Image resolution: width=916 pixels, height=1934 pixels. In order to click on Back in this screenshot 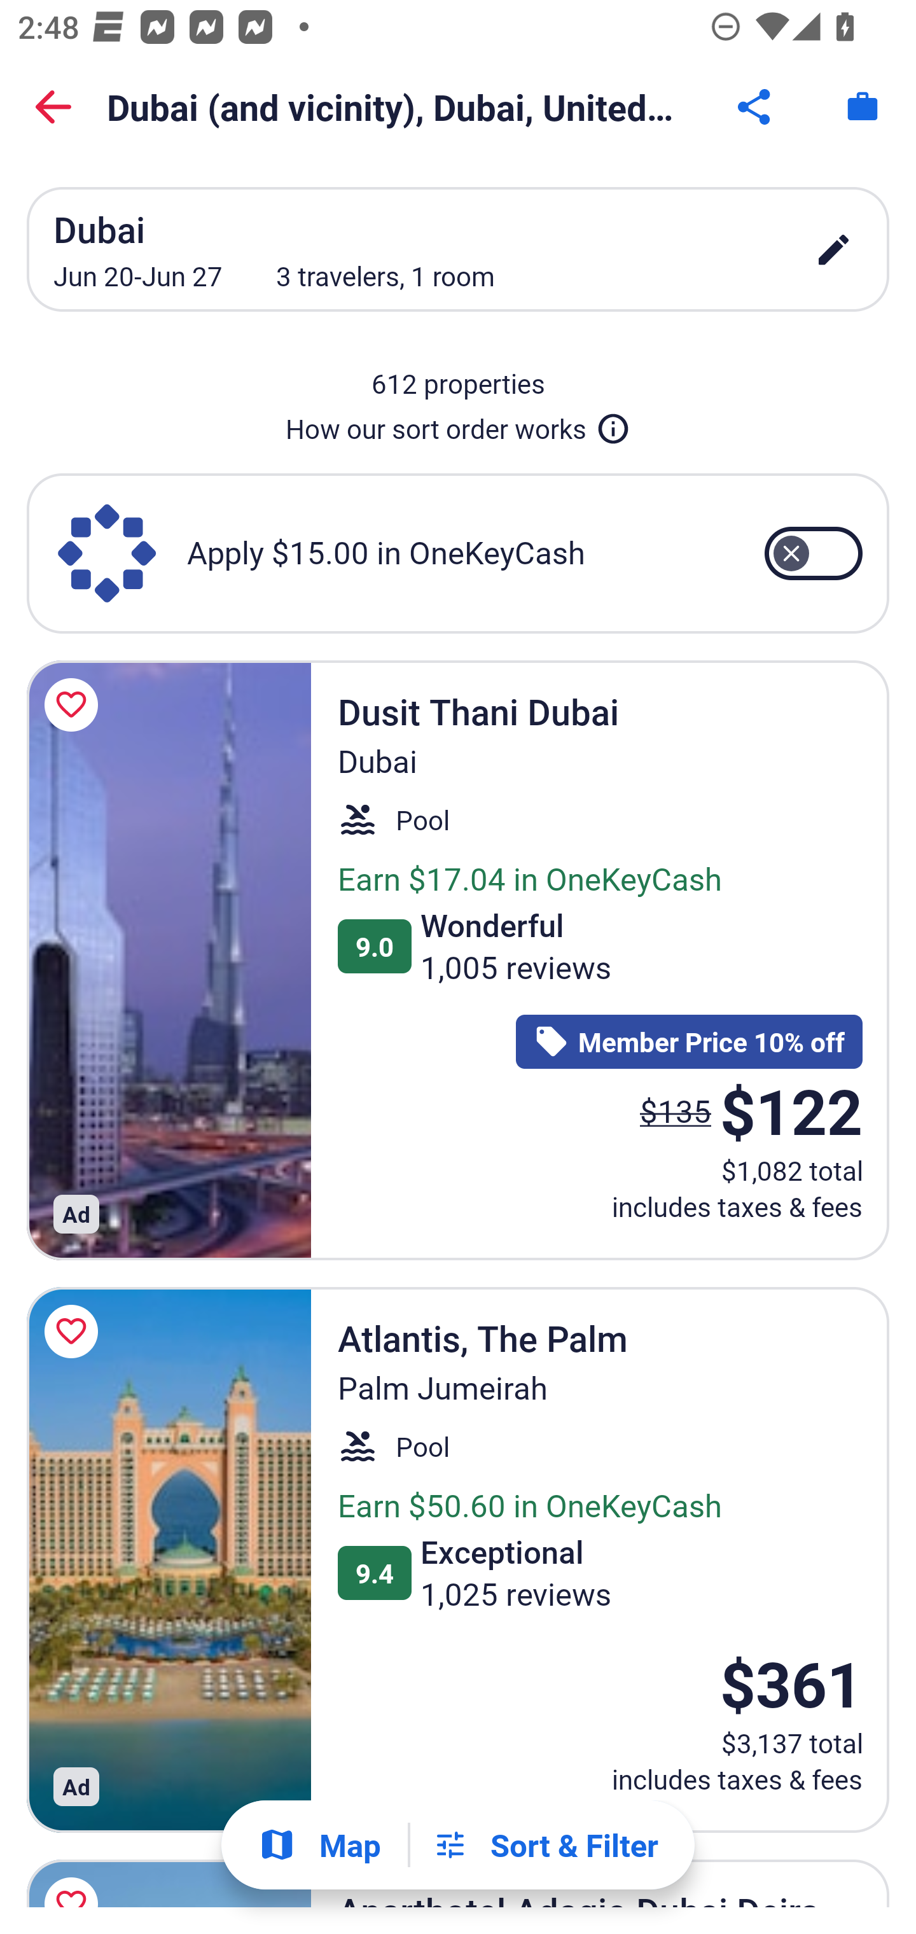, I will do `click(53, 107)`.